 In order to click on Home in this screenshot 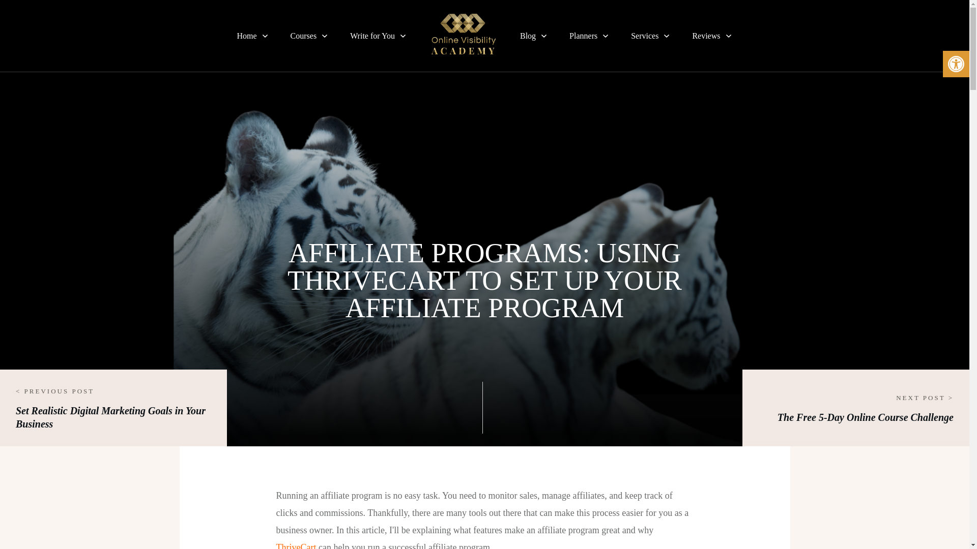, I will do `click(252, 36)`.